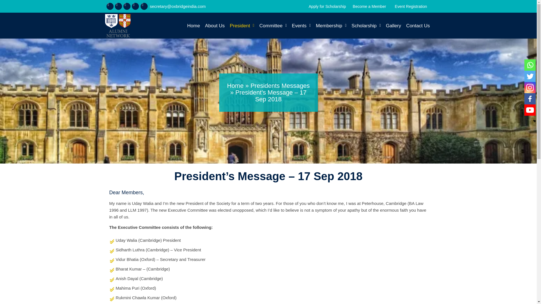  What do you see at coordinates (530, 87) in the screenshot?
I see `Instagram` at bounding box center [530, 87].